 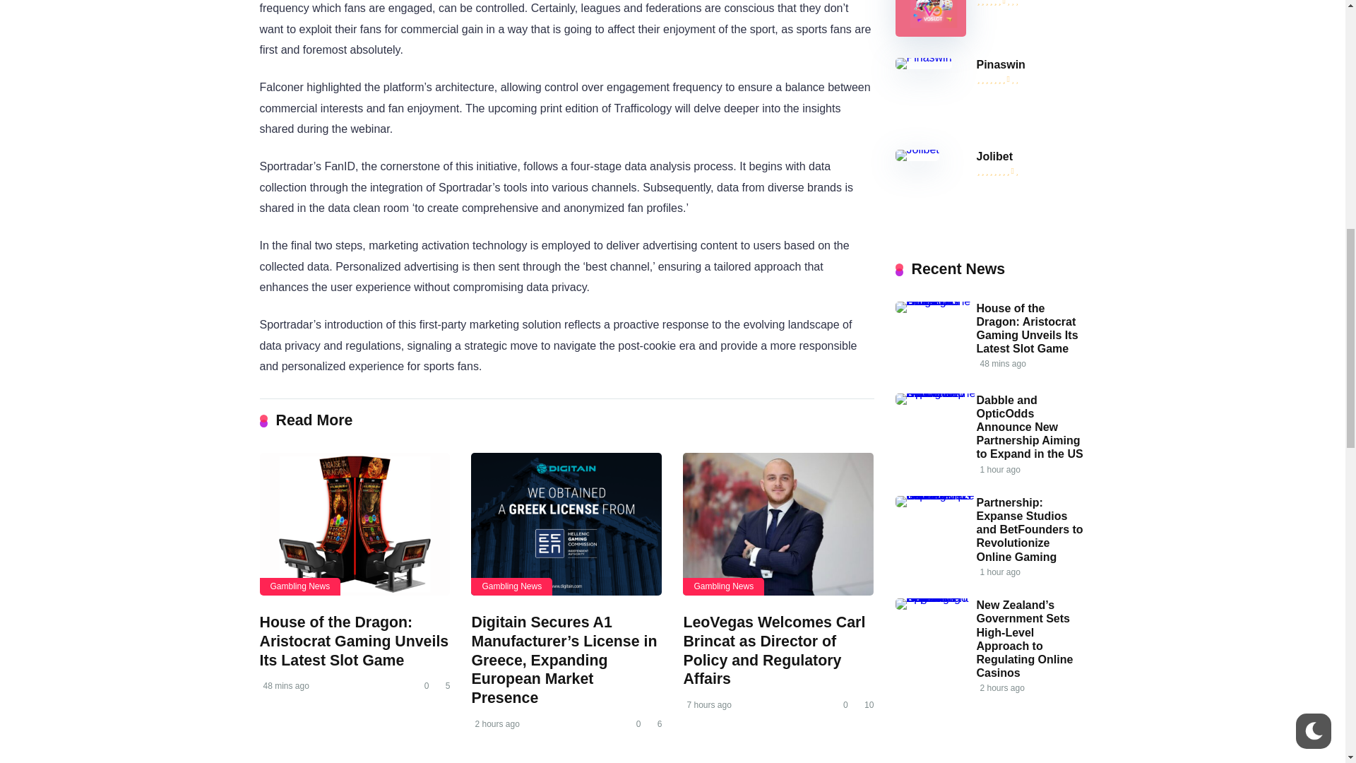 What do you see at coordinates (1000, 65) in the screenshot?
I see `Pinaswin` at bounding box center [1000, 65].